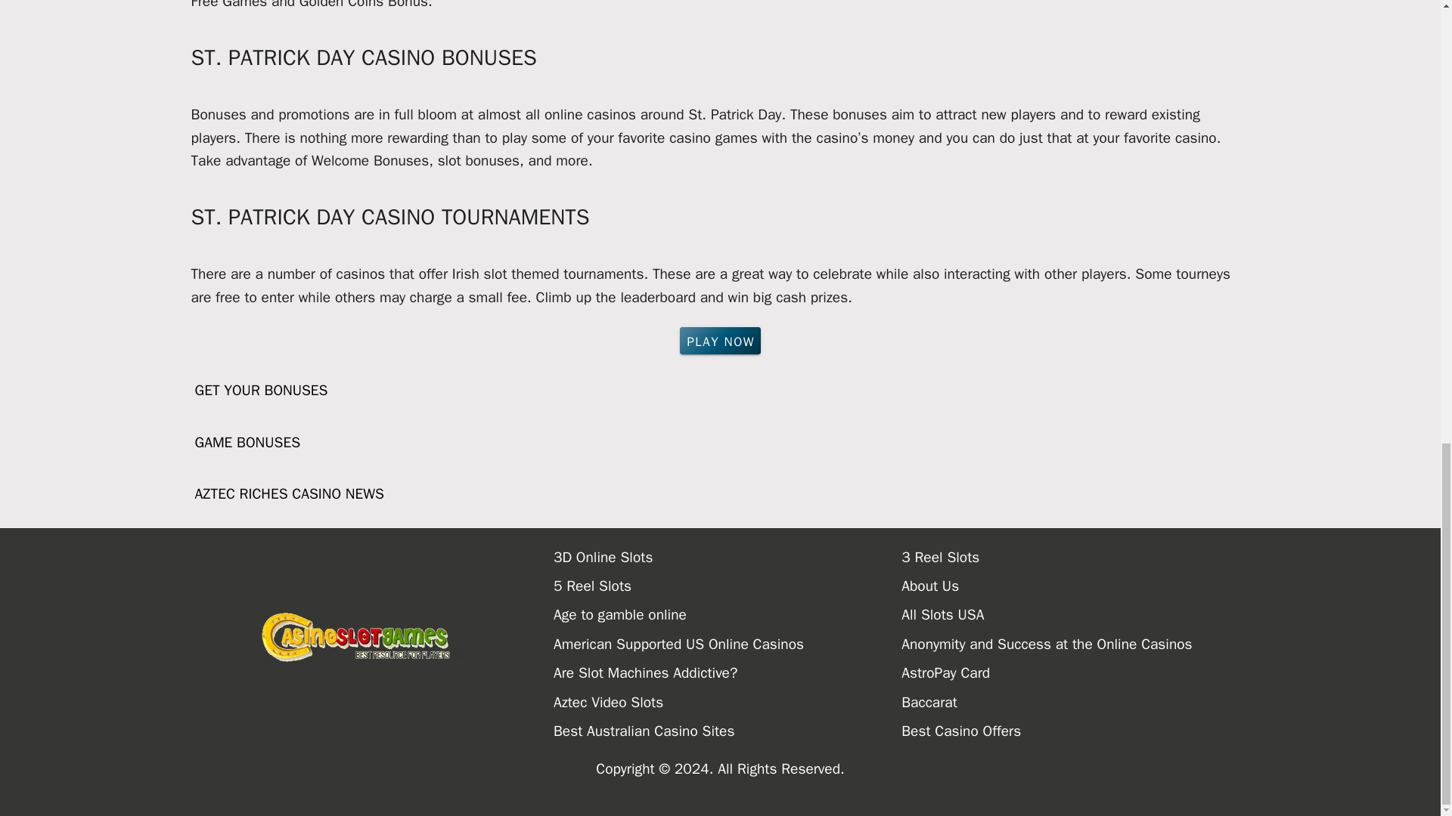 The height and width of the screenshot is (816, 1452). What do you see at coordinates (728, 672) in the screenshot?
I see `Are Slot Machines Addictive?` at bounding box center [728, 672].